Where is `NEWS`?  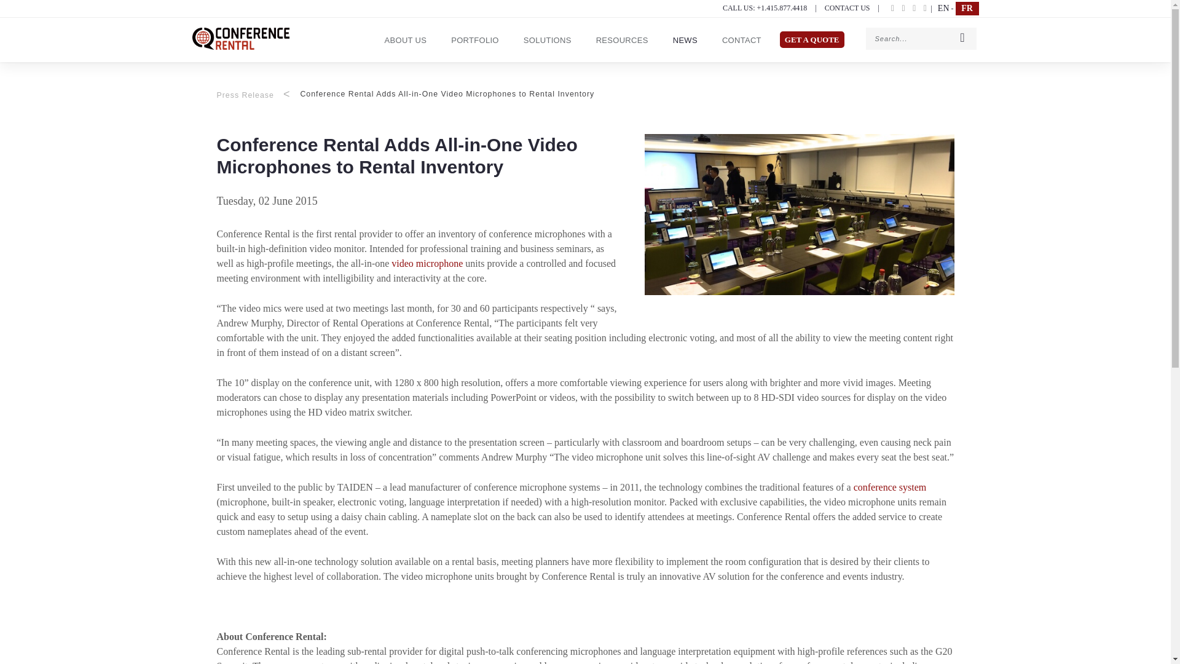 NEWS is located at coordinates (685, 39).